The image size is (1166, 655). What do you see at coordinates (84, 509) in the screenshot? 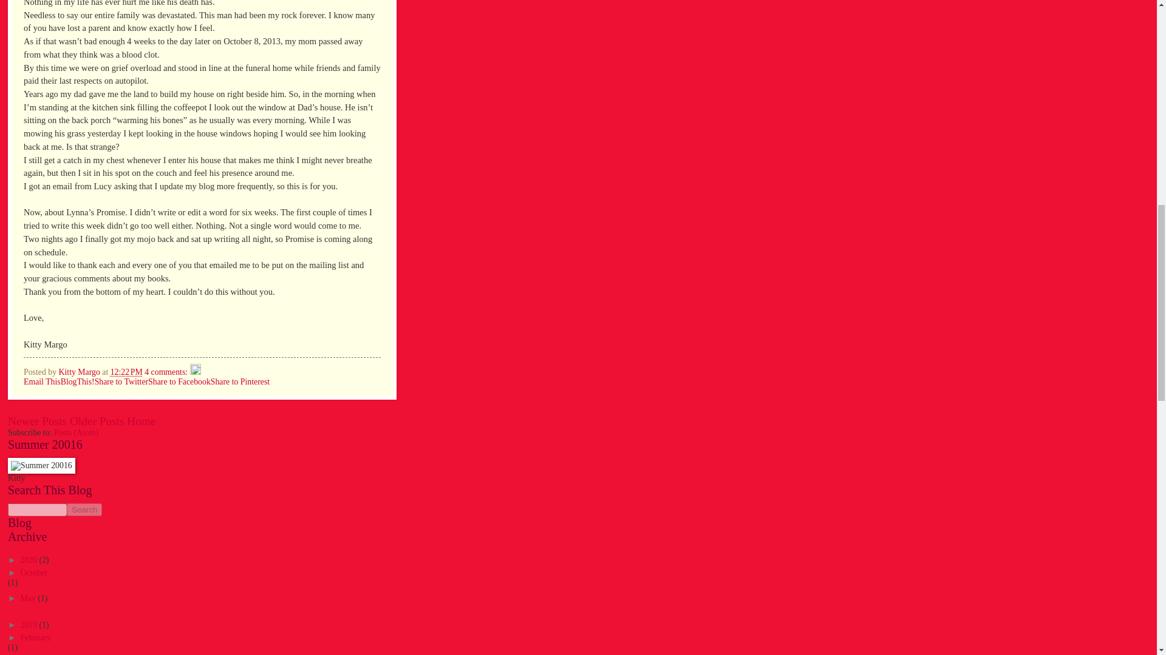
I see `Search` at bounding box center [84, 509].